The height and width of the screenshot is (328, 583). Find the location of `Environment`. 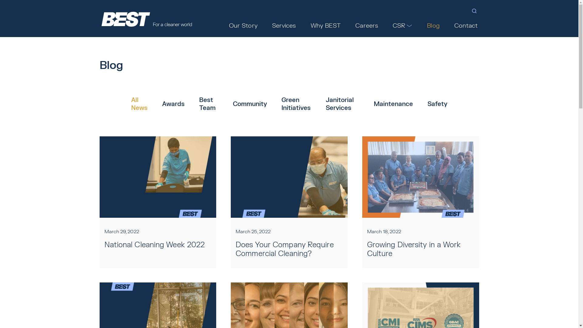

Environment is located at coordinates (336, 34).